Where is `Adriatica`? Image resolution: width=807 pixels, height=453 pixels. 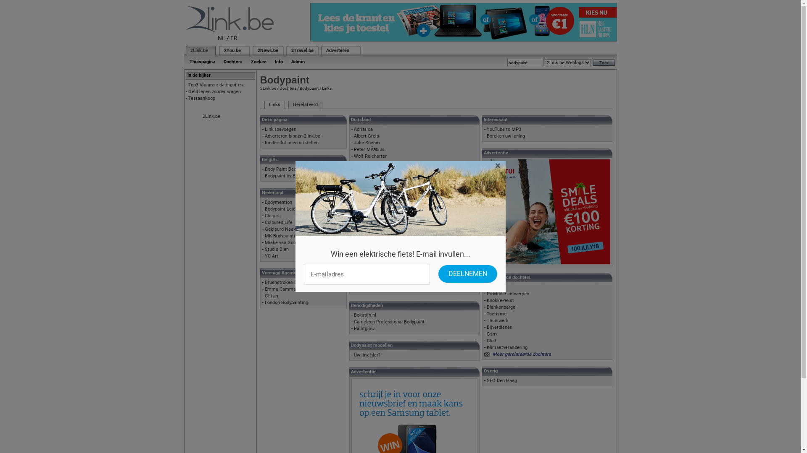 Adriatica is located at coordinates (363, 129).